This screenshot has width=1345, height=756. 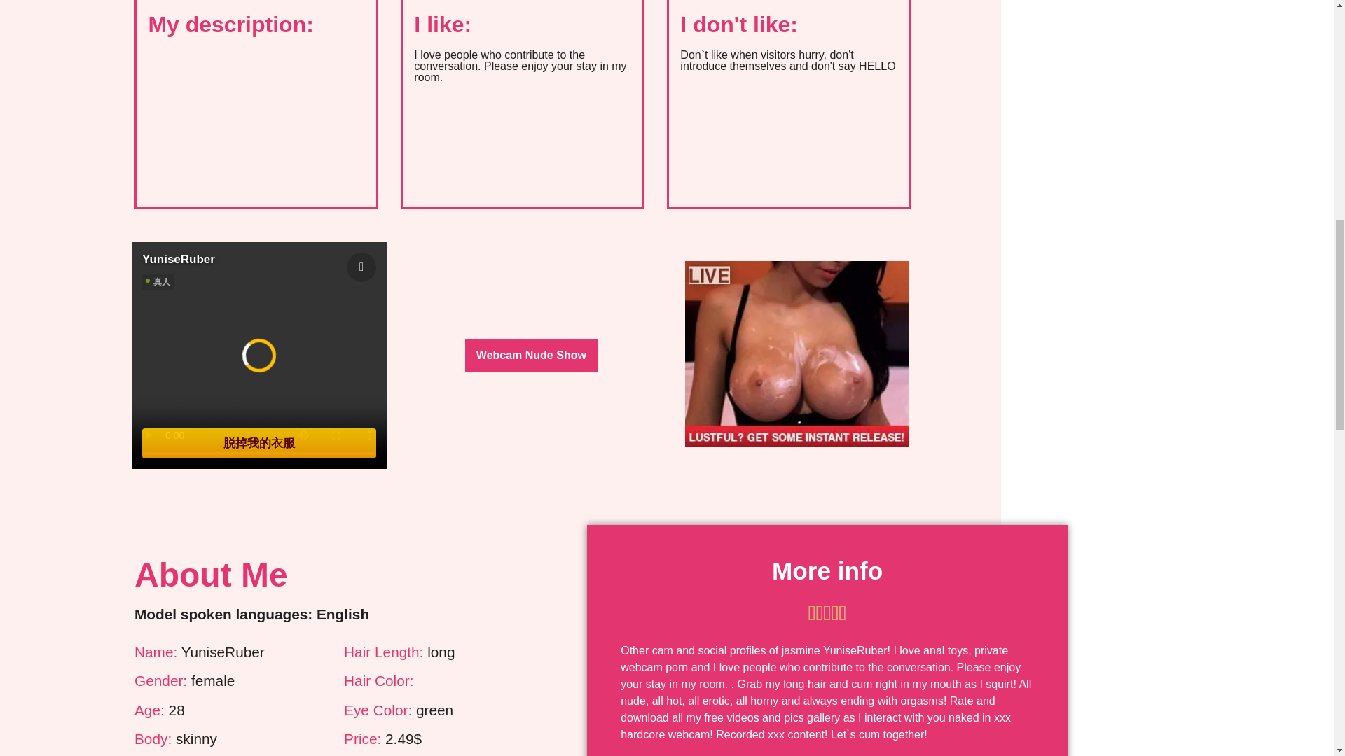 What do you see at coordinates (531, 356) in the screenshot?
I see `Webcam Nude Show` at bounding box center [531, 356].